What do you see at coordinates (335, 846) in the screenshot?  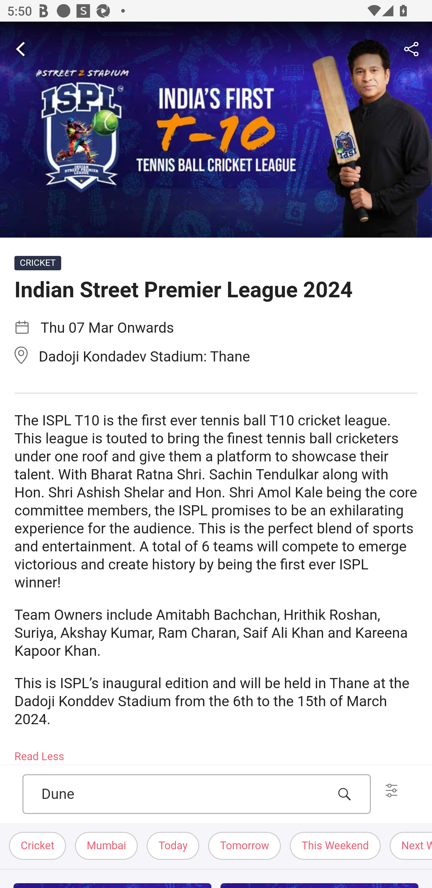 I see `This Weekend` at bounding box center [335, 846].